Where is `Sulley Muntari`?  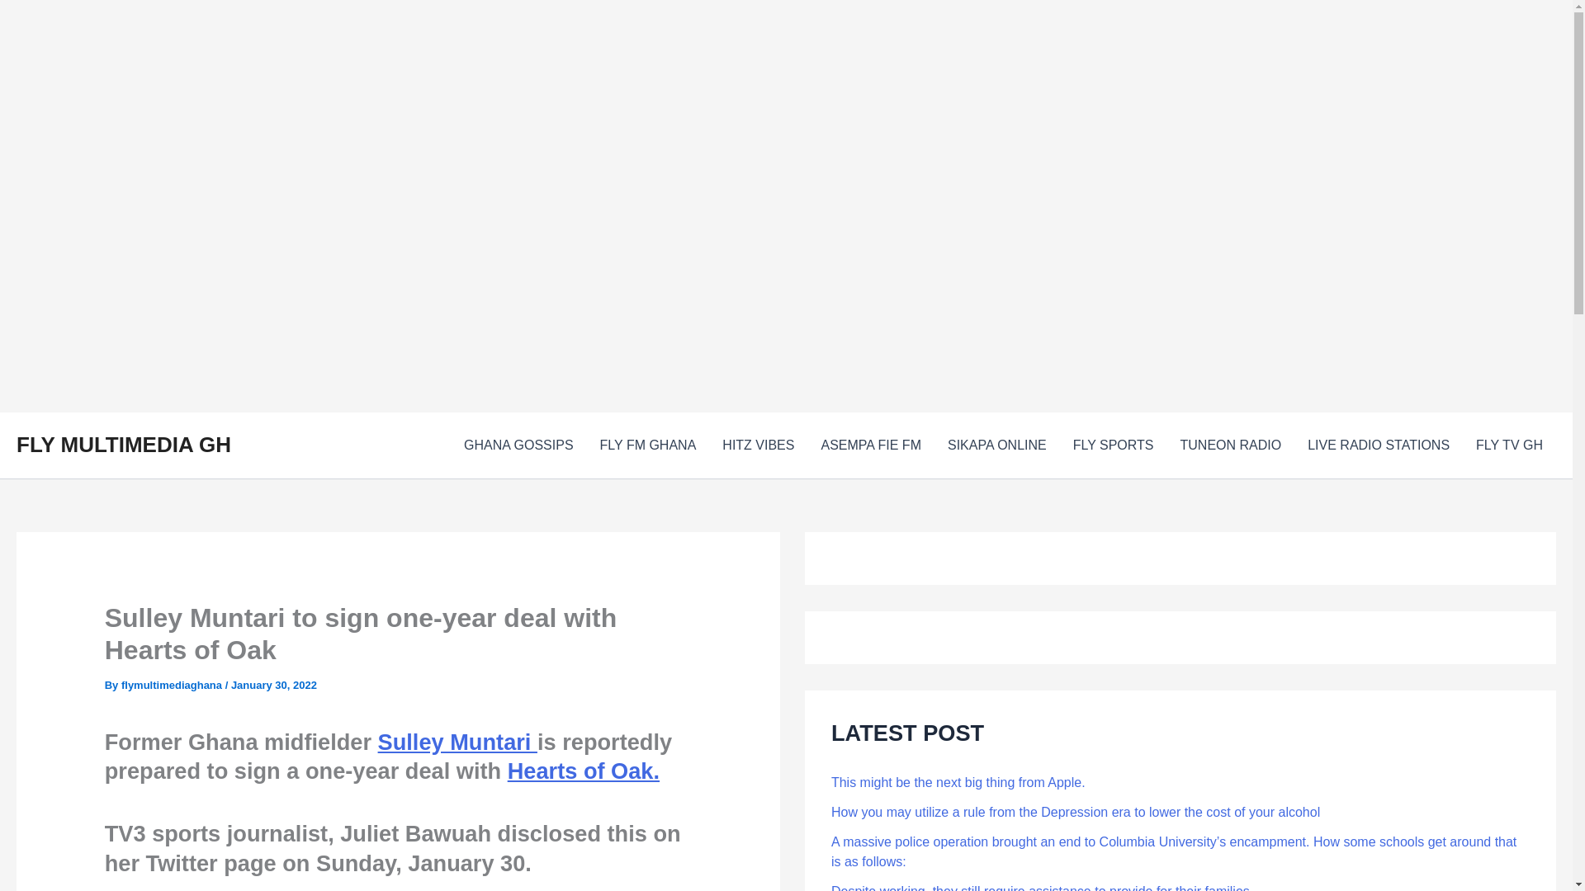
Sulley Muntari is located at coordinates (457, 742).